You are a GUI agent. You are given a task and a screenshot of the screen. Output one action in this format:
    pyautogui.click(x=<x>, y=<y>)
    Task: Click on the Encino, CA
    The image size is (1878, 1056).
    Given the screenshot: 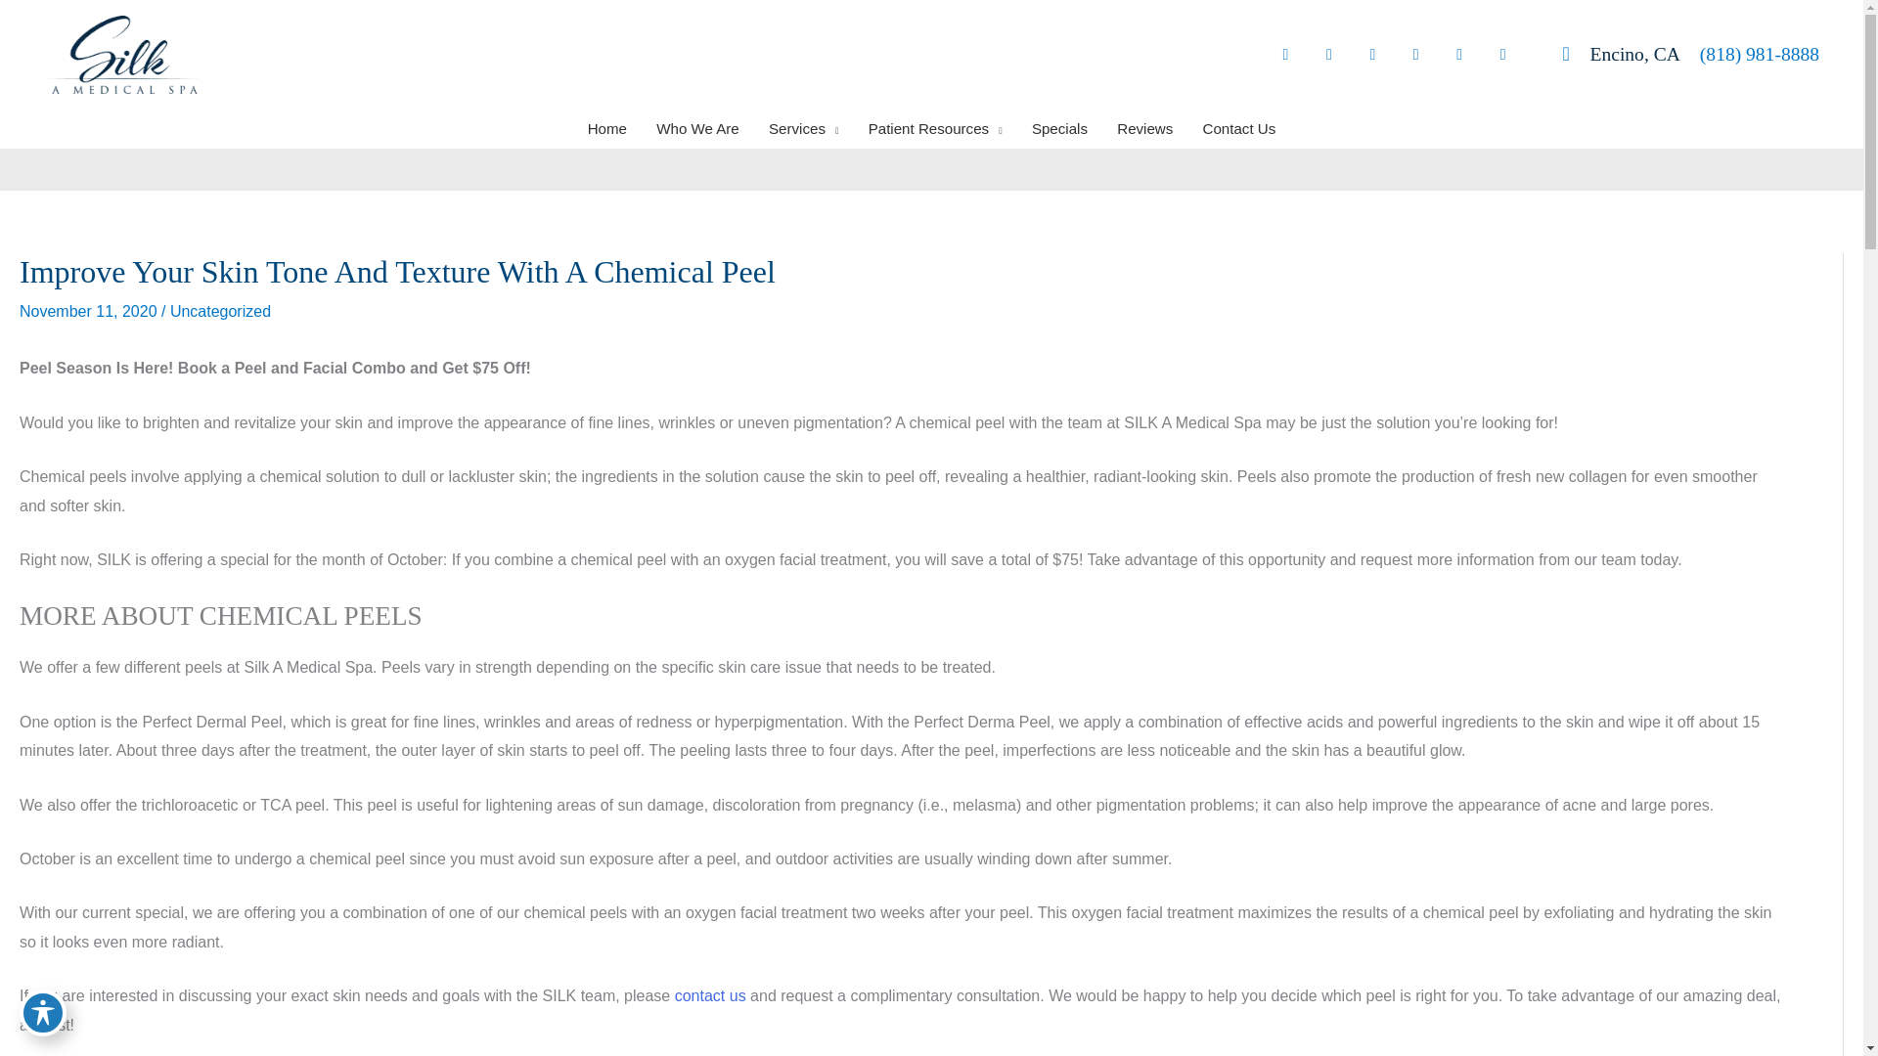 What is the action you would take?
    pyautogui.click(x=1611, y=53)
    